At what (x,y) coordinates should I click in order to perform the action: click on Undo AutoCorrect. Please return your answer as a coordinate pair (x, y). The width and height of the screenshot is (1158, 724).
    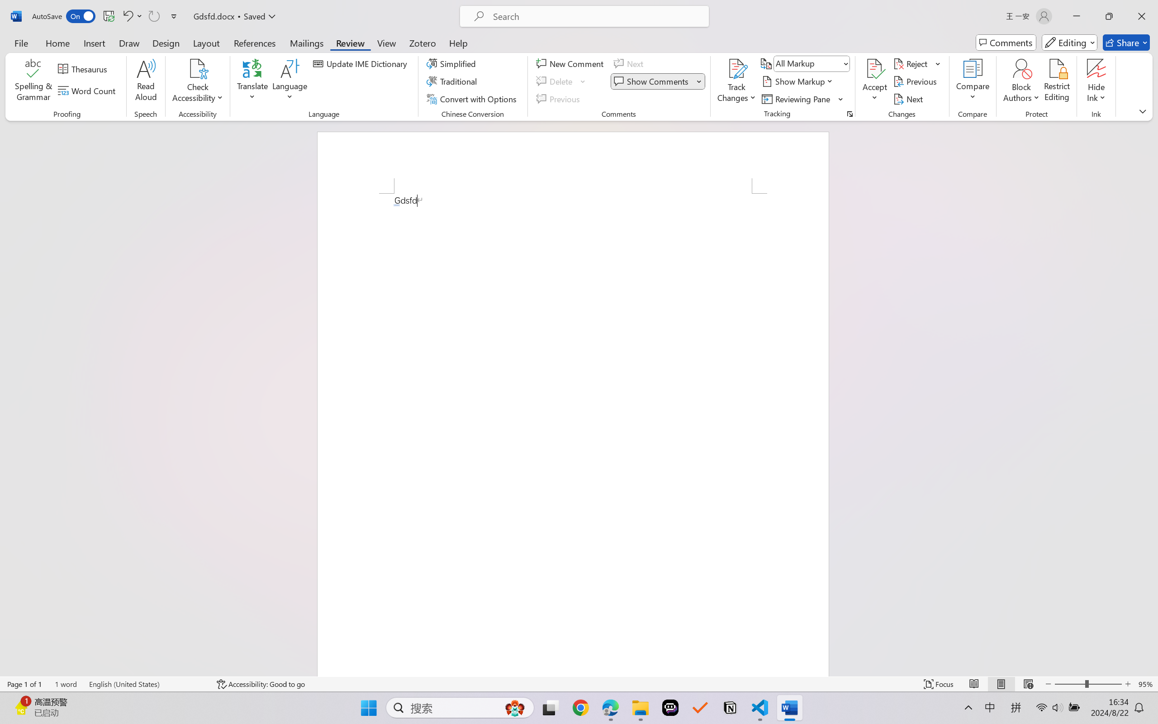
    Looking at the image, I should click on (127, 16).